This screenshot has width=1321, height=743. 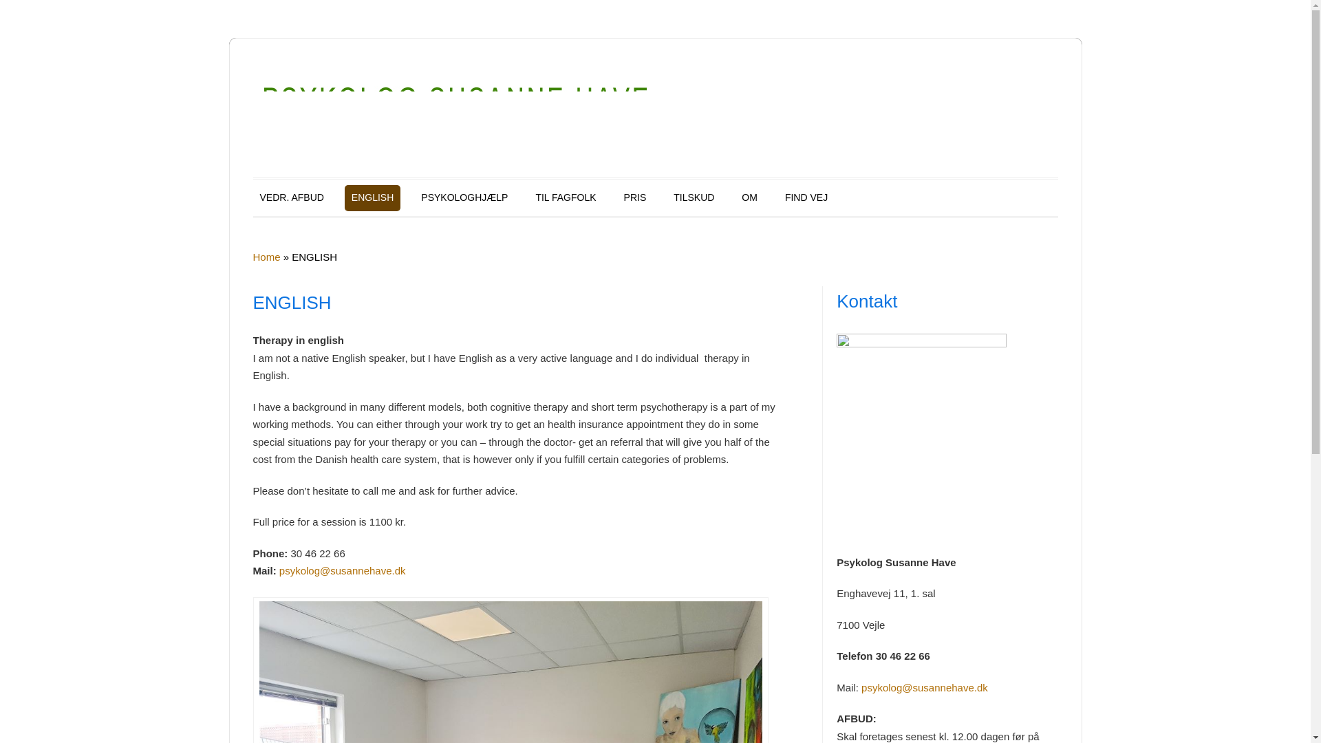 I want to click on OM, so click(x=749, y=197).